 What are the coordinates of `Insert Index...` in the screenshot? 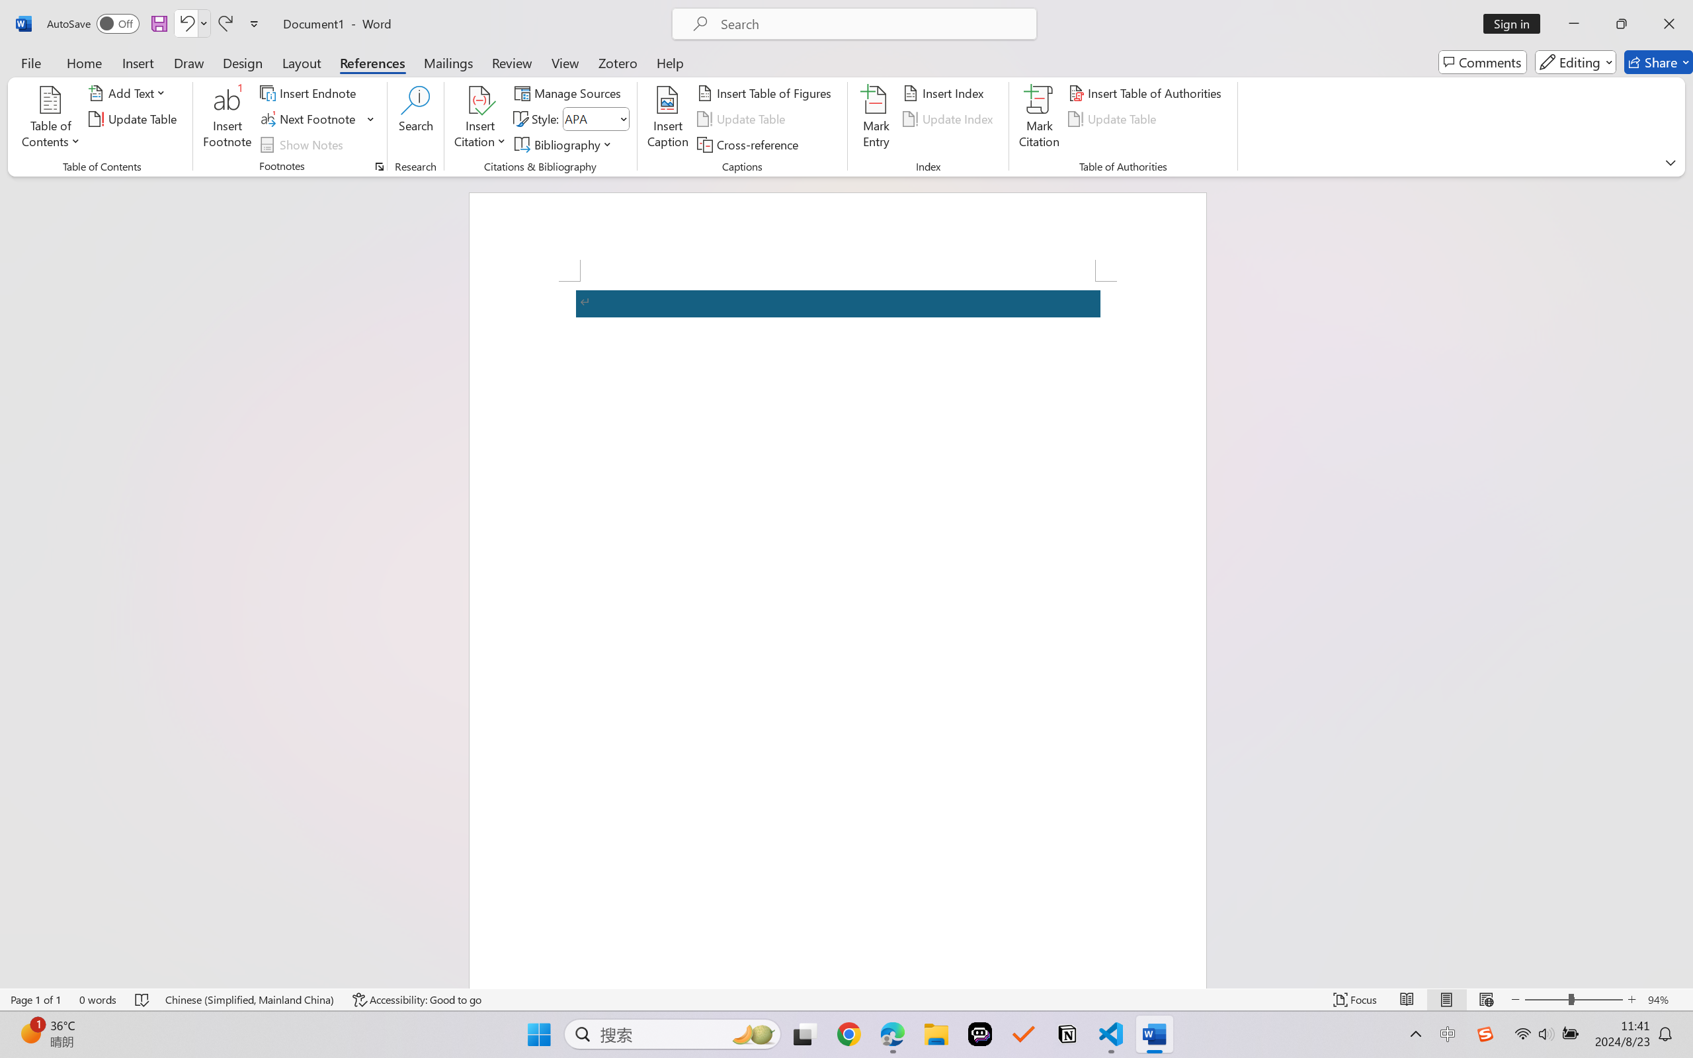 It's located at (946, 93).